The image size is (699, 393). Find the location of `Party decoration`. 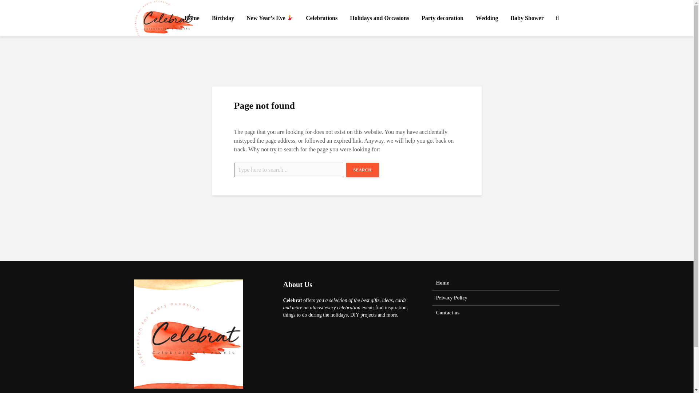

Party decoration is located at coordinates (442, 18).